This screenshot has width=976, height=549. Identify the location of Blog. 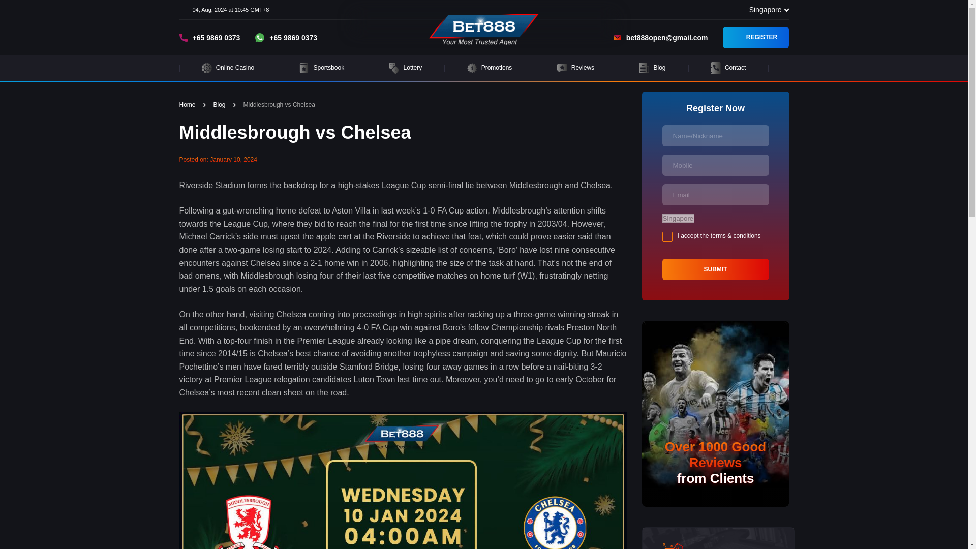
(220, 105).